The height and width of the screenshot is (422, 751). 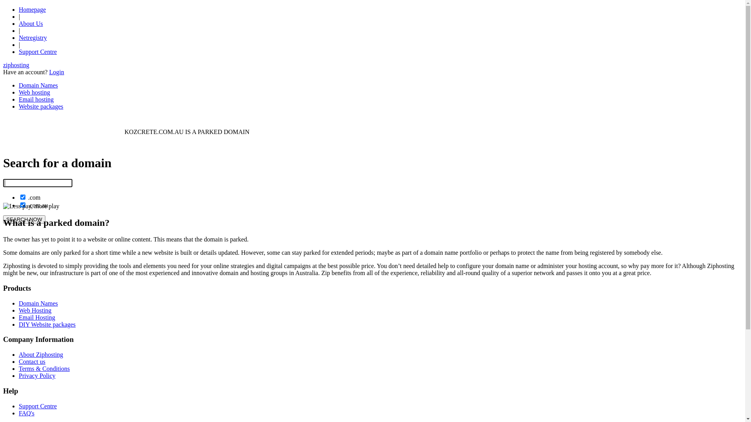 What do you see at coordinates (44, 369) in the screenshot?
I see `Terms & Conditions` at bounding box center [44, 369].